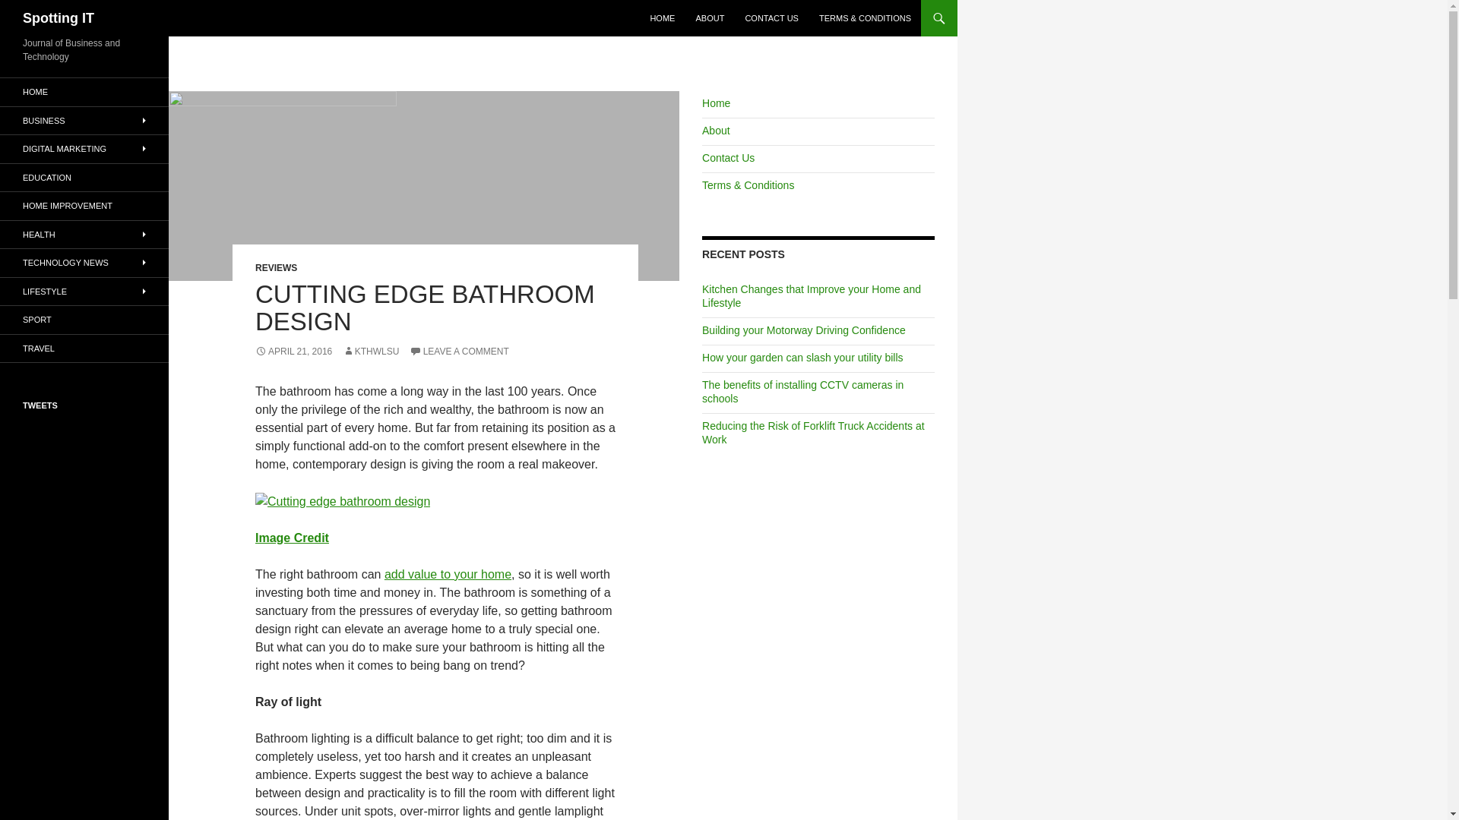 This screenshot has width=1459, height=820. What do you see at coordinates (459, 351) in the screenshot?
I see `LEAVE A COMMENT` at bounding box center [459, 351].